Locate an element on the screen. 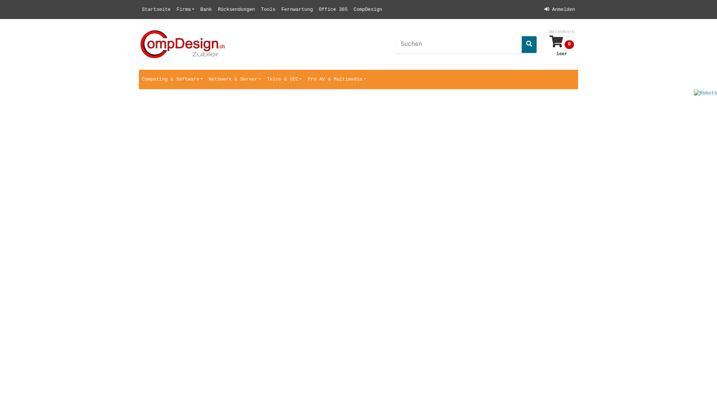 The image size is (717, 403). Pro AV & Multimedia is located at coordinates (337, 79).